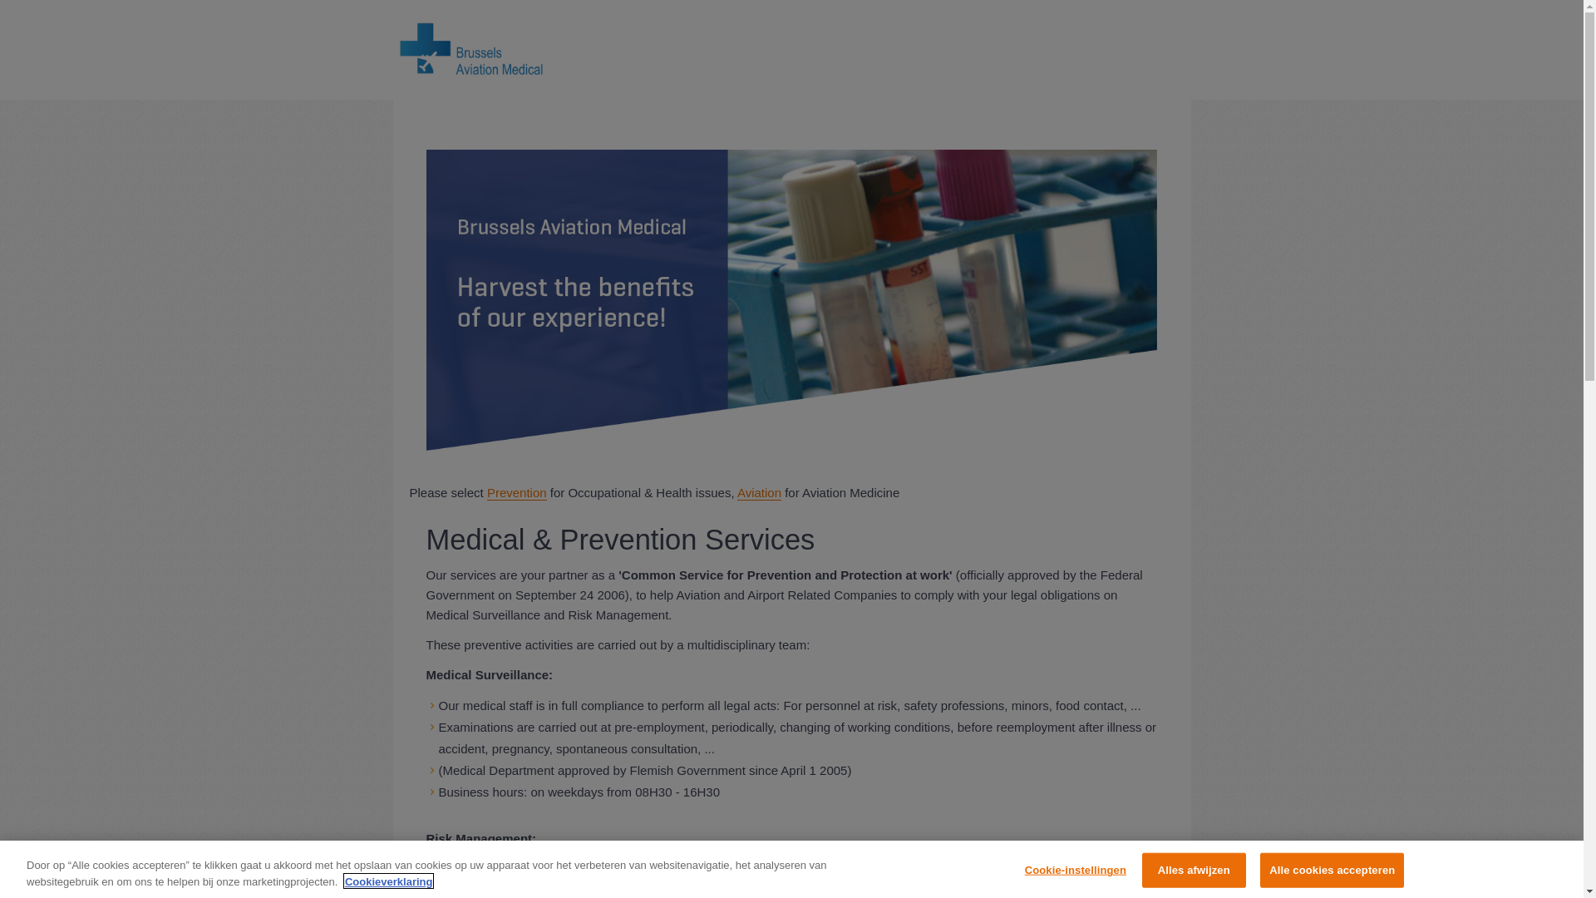  What do you see at coordinates (760, 493) in the screenshot?
I see `Aviation` at bounding box center [760, 493].